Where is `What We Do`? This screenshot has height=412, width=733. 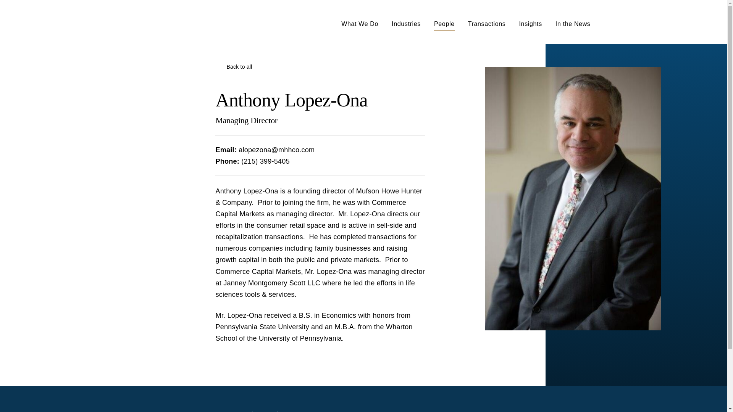 What We Do is located at coordinates (360, 26).